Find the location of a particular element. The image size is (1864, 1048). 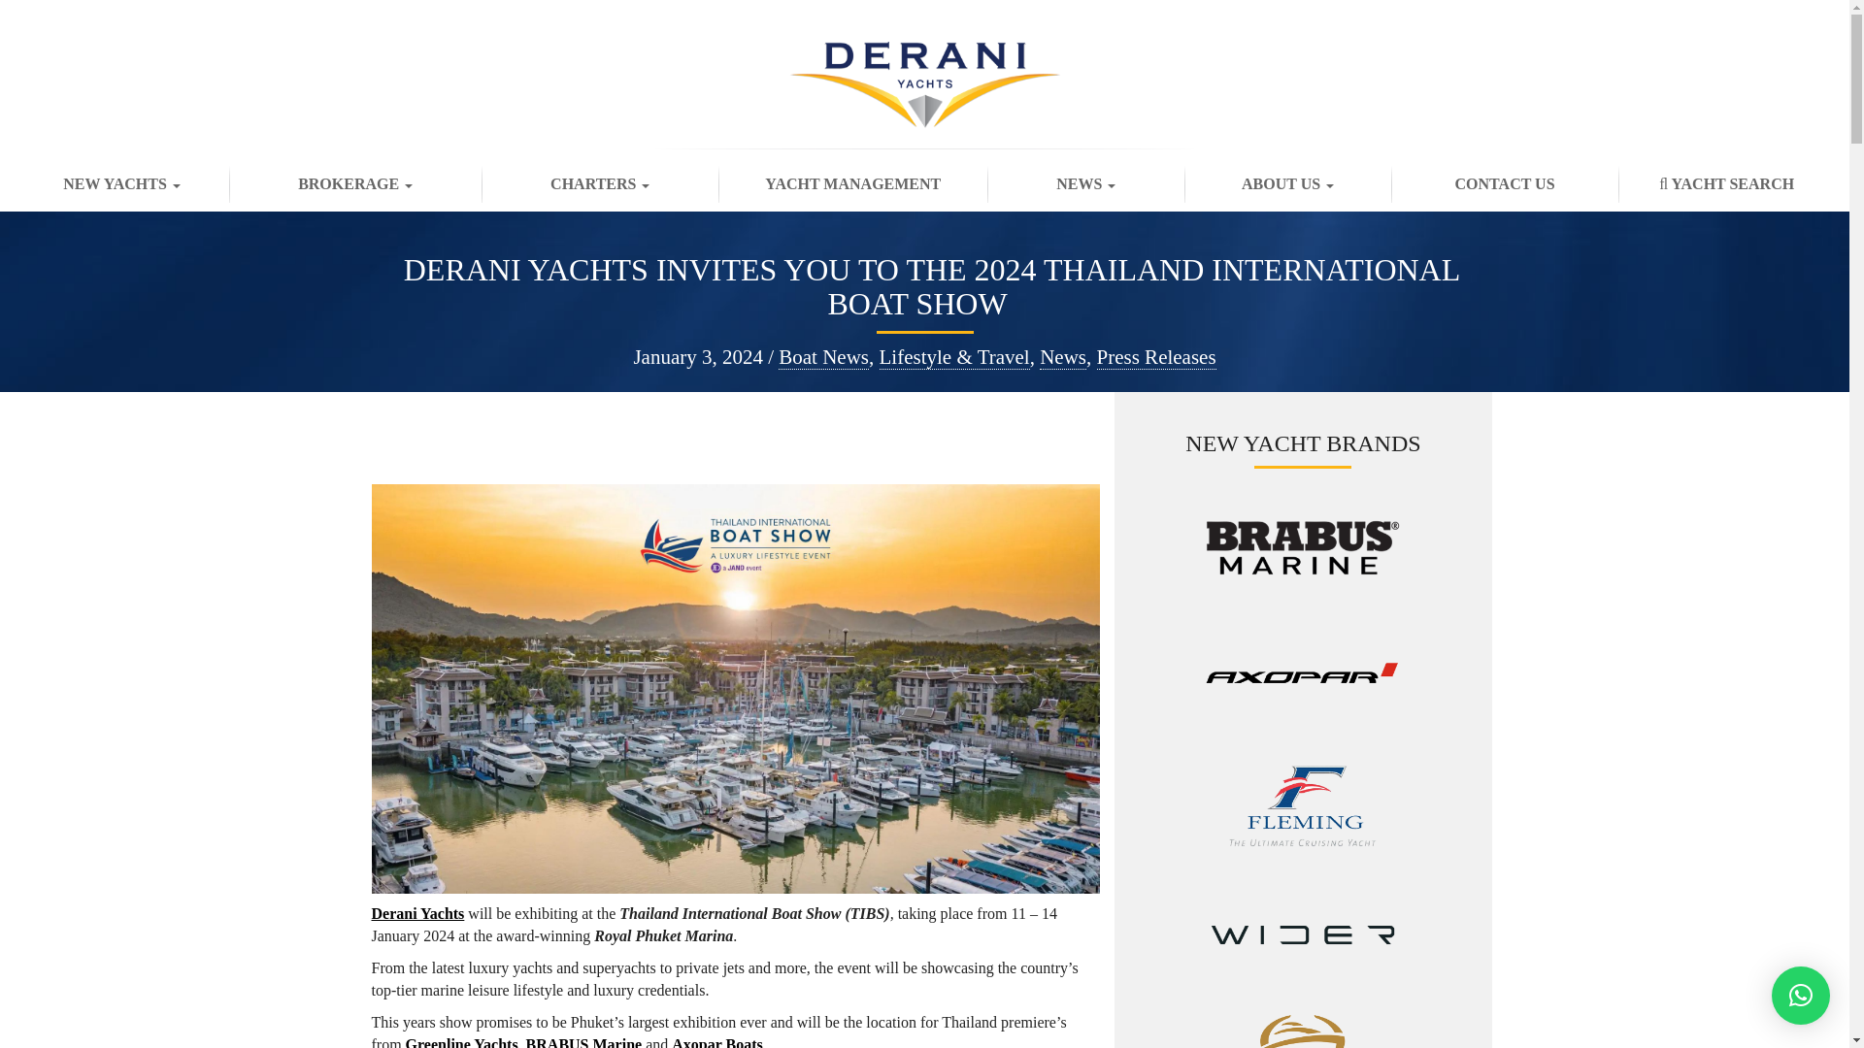

ABOUT US is located at coordinates (1287, 185).